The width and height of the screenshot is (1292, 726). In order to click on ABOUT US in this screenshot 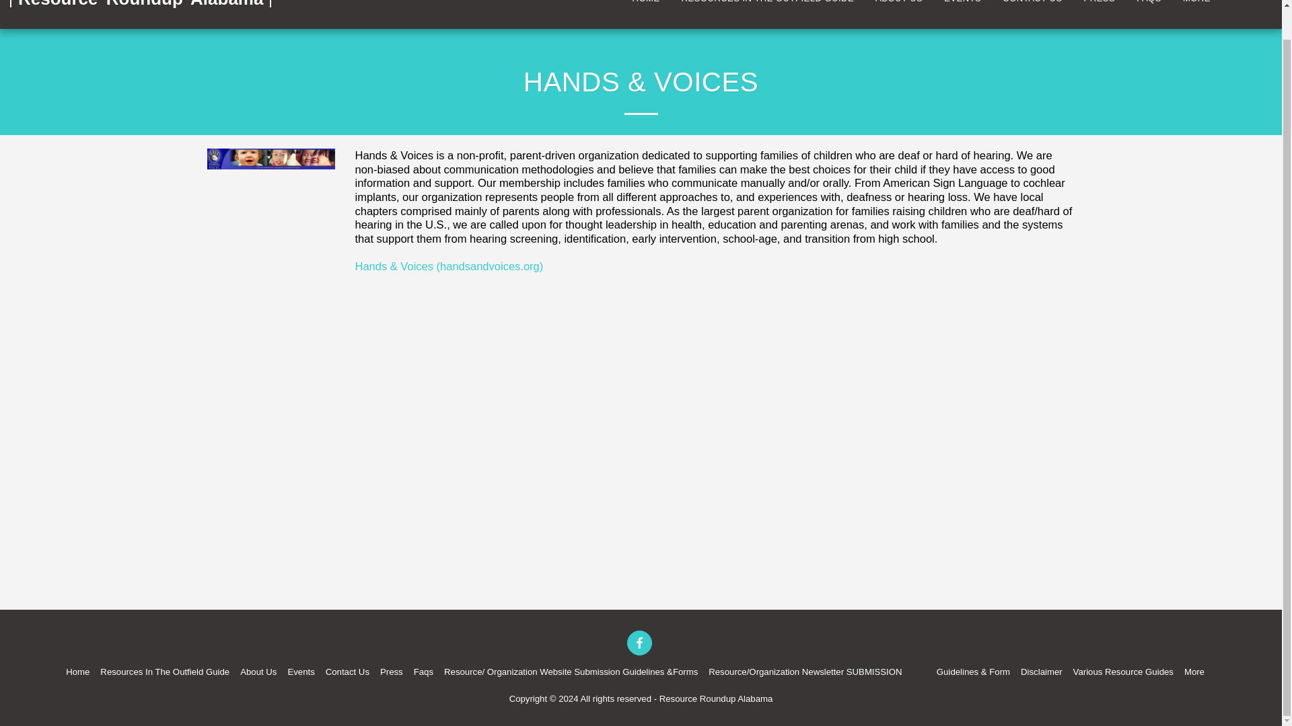, I will do `click(899, 3)`.